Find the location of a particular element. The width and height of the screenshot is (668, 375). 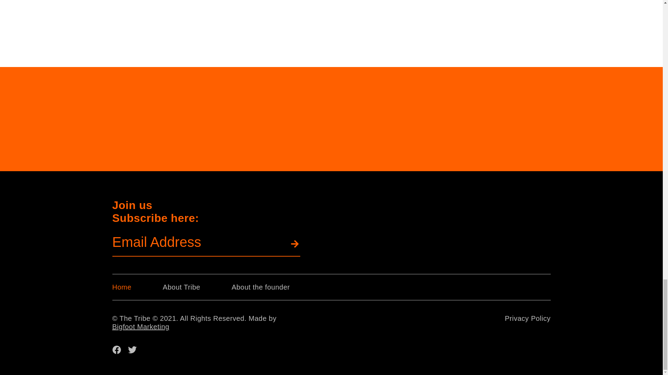

Bigfoot Marketing is located at coordinates (141, 326).